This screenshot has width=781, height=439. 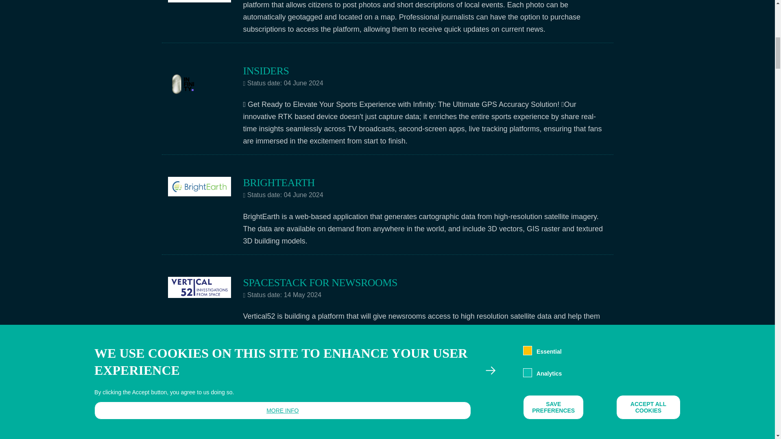 What do you see at coordinates (279, 183) in the screenshot?
I see `BRIGHTEARTH` at bounding box center [279, 183].